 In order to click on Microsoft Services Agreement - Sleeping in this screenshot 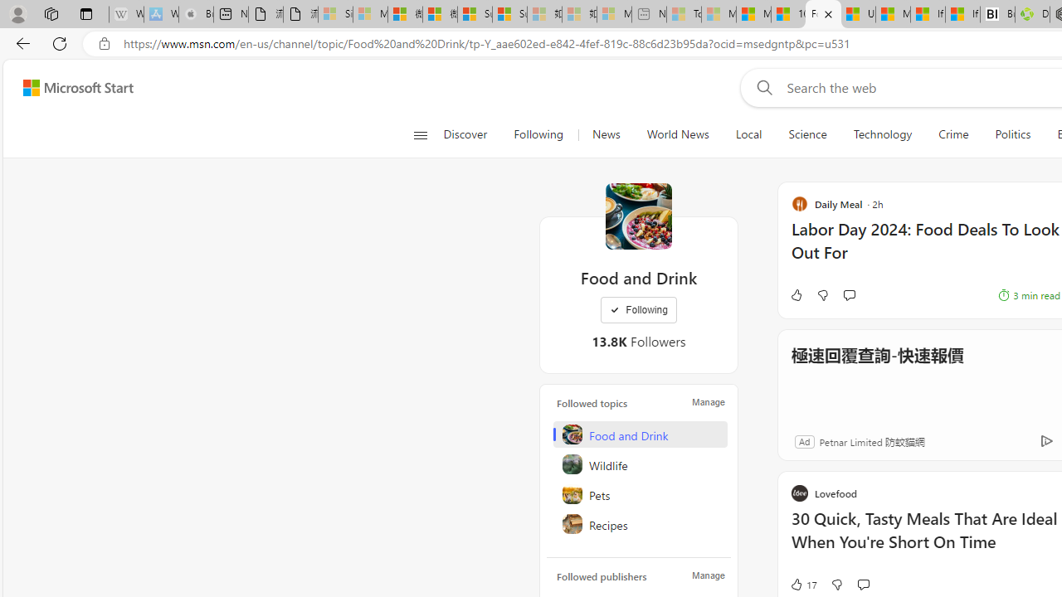, I will do `click(370, 15)`.